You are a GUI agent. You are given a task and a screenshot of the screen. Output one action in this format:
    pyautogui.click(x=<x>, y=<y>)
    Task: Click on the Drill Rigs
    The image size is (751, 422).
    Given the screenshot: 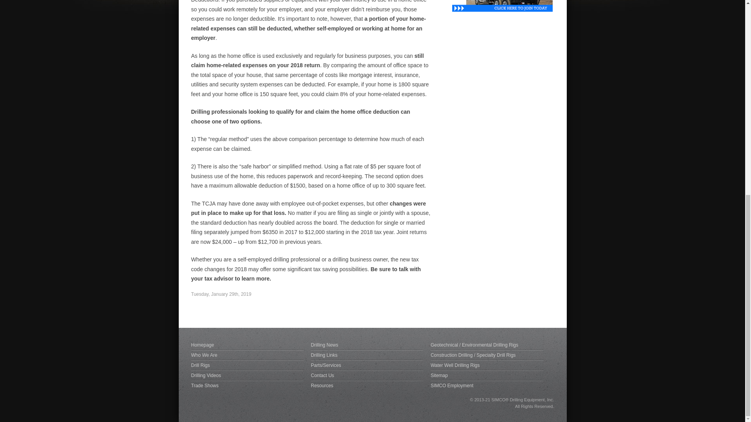 What is the action you would take?
    pyautogui.click(x=247, y=365)
    